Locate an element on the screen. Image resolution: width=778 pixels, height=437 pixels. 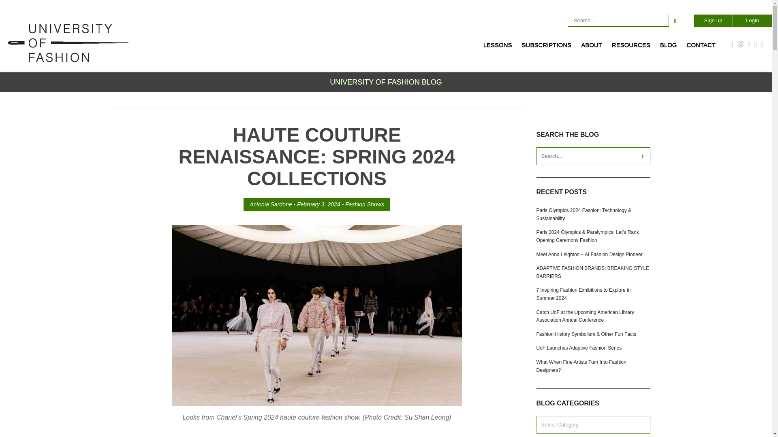
Search for: is located at coordinates (618, 20).